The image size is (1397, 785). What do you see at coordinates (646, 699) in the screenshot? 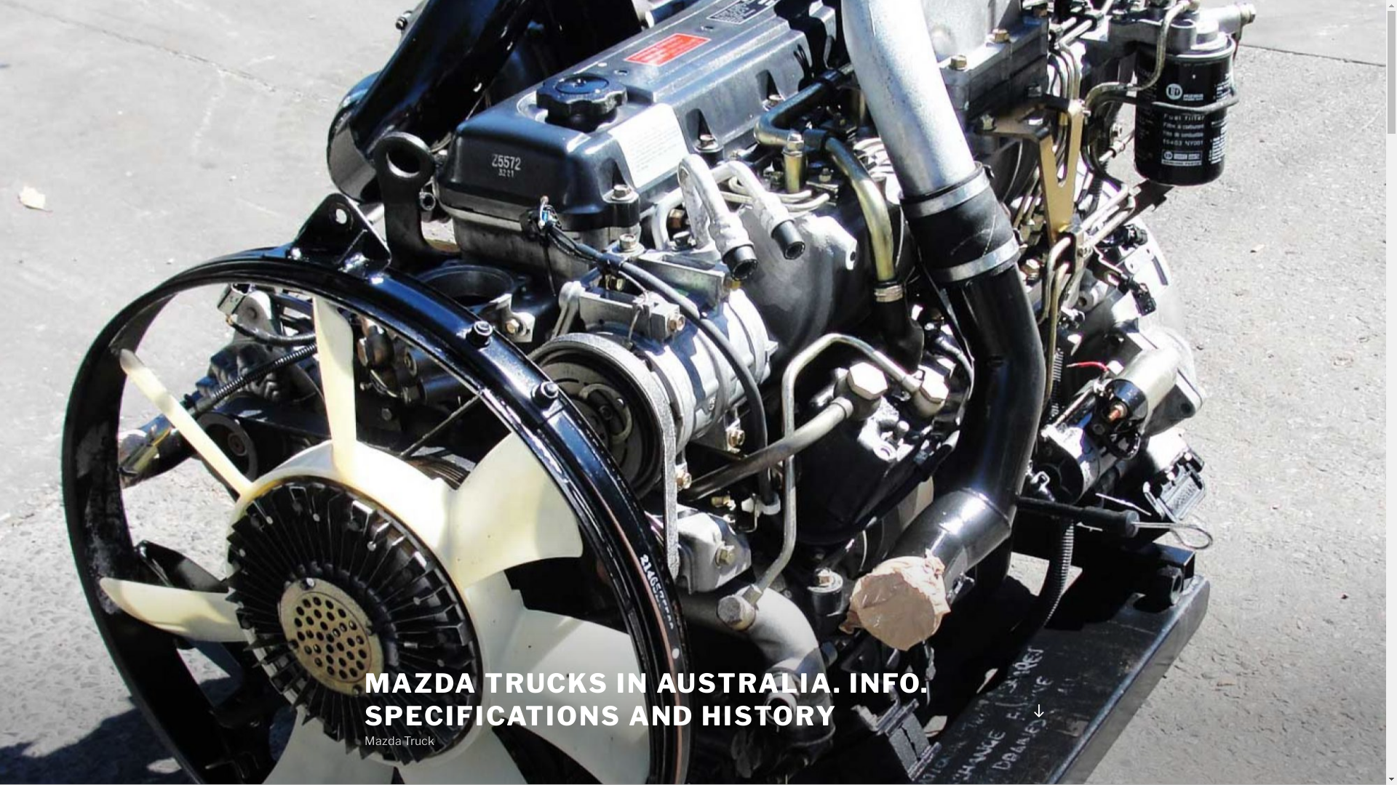
I see `MAZDA TRUCKS IN AUSTRALIA. INFO. SPECIFICATIONS AND HISTORY` at bounding box center [646, 699].